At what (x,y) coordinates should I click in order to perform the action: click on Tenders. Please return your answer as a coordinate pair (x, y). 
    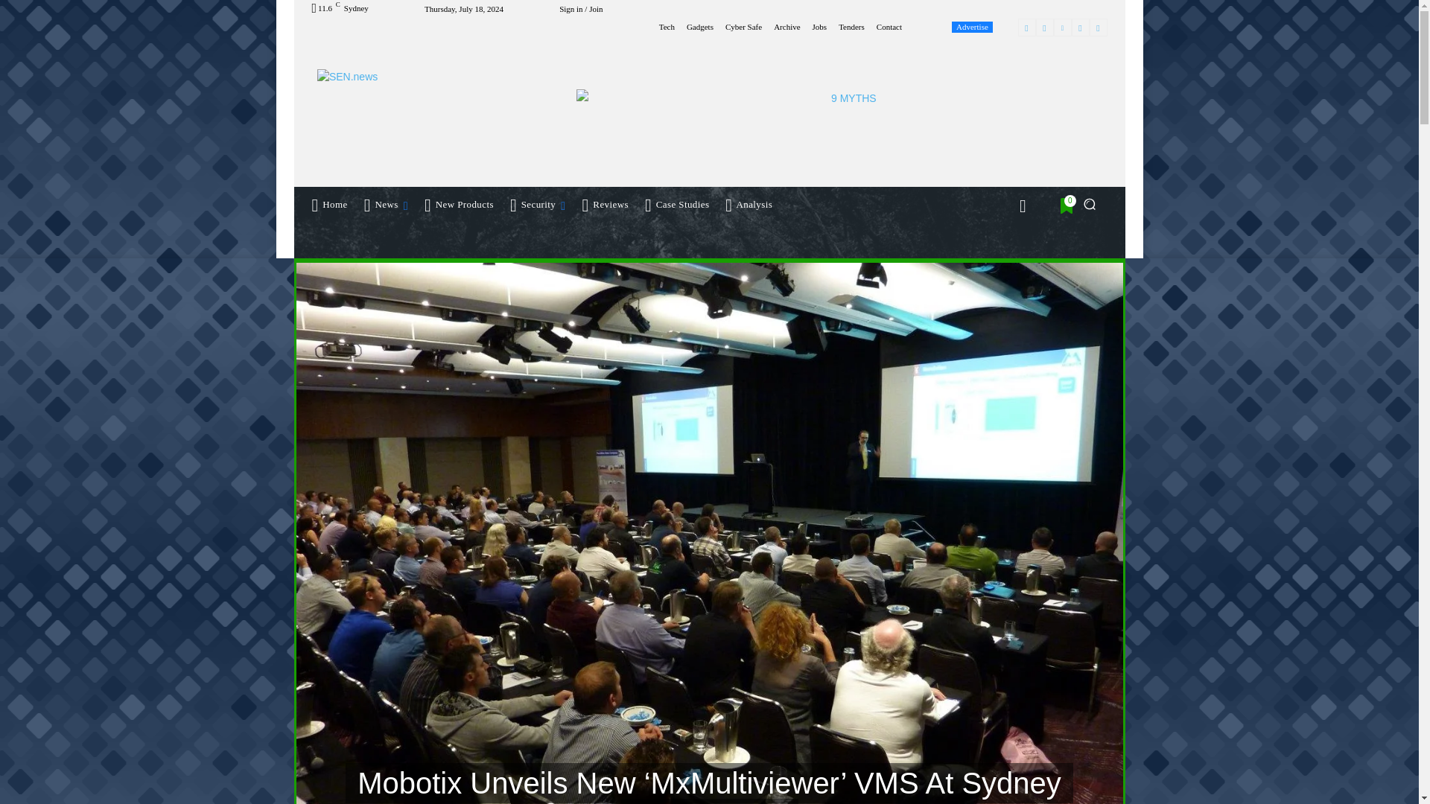
    Looking at the image, I should click on (851, 27).